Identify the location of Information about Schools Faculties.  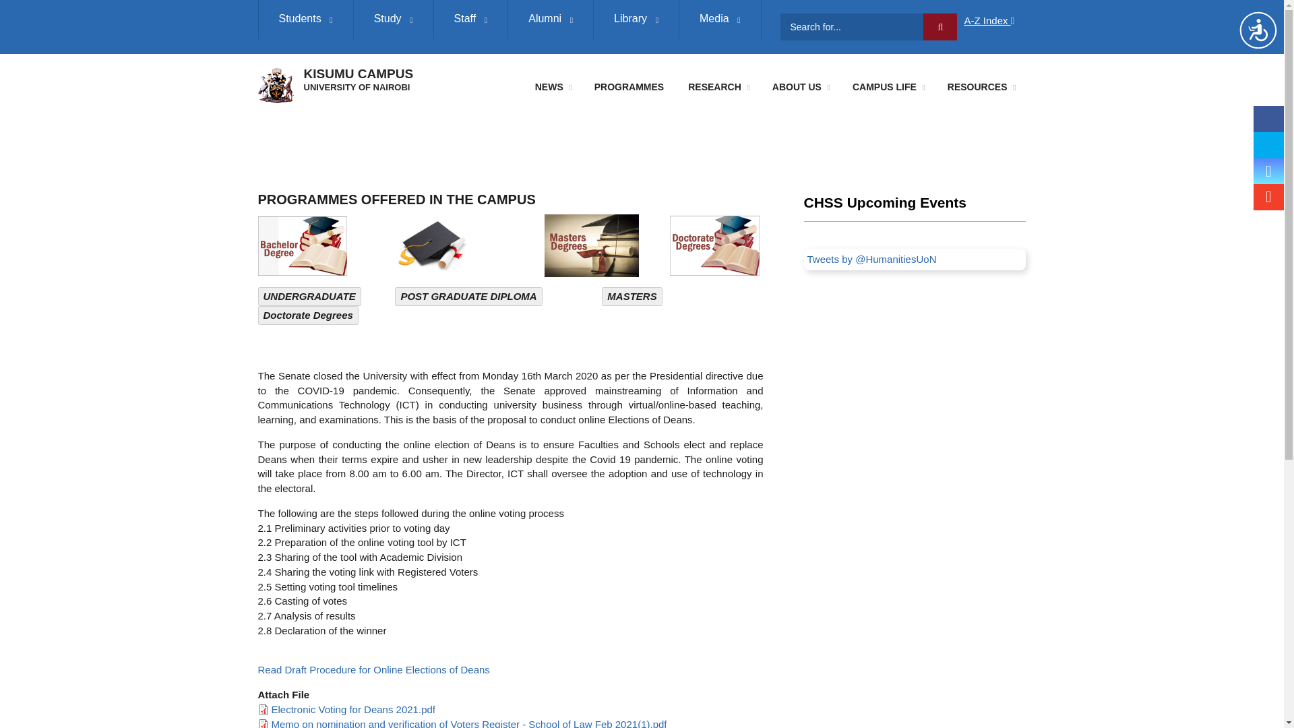
(394, 20).